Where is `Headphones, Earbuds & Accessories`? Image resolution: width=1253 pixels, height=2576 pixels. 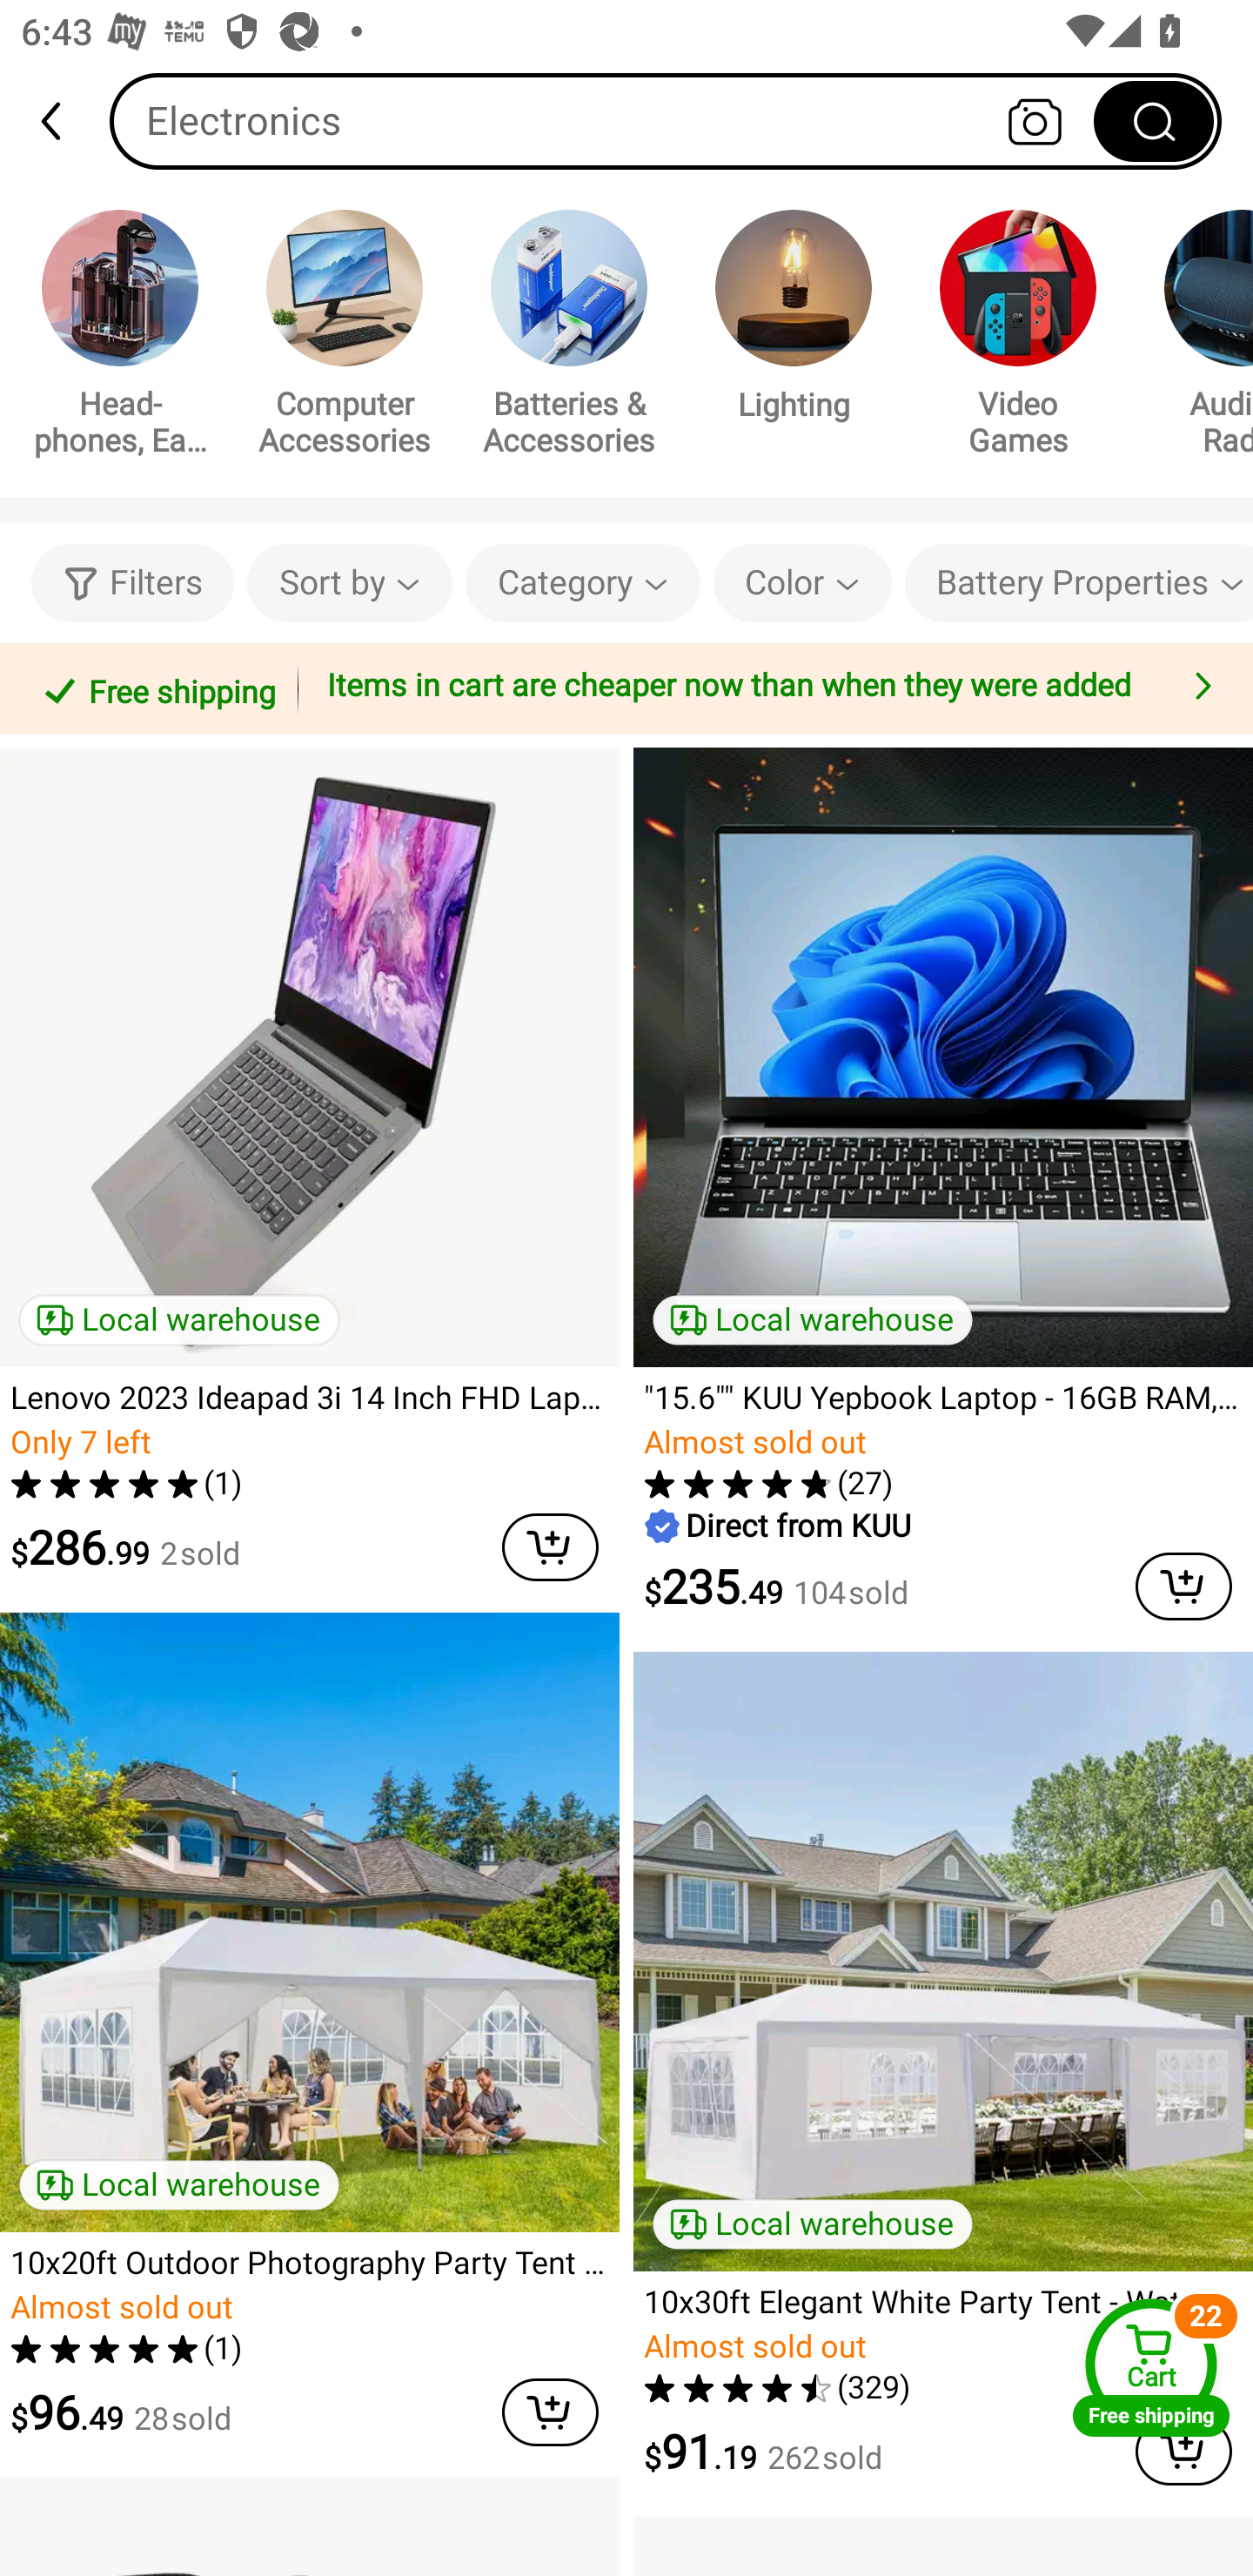
Headphones, Earbuds & Accessories is located at coordinates (120, 338).